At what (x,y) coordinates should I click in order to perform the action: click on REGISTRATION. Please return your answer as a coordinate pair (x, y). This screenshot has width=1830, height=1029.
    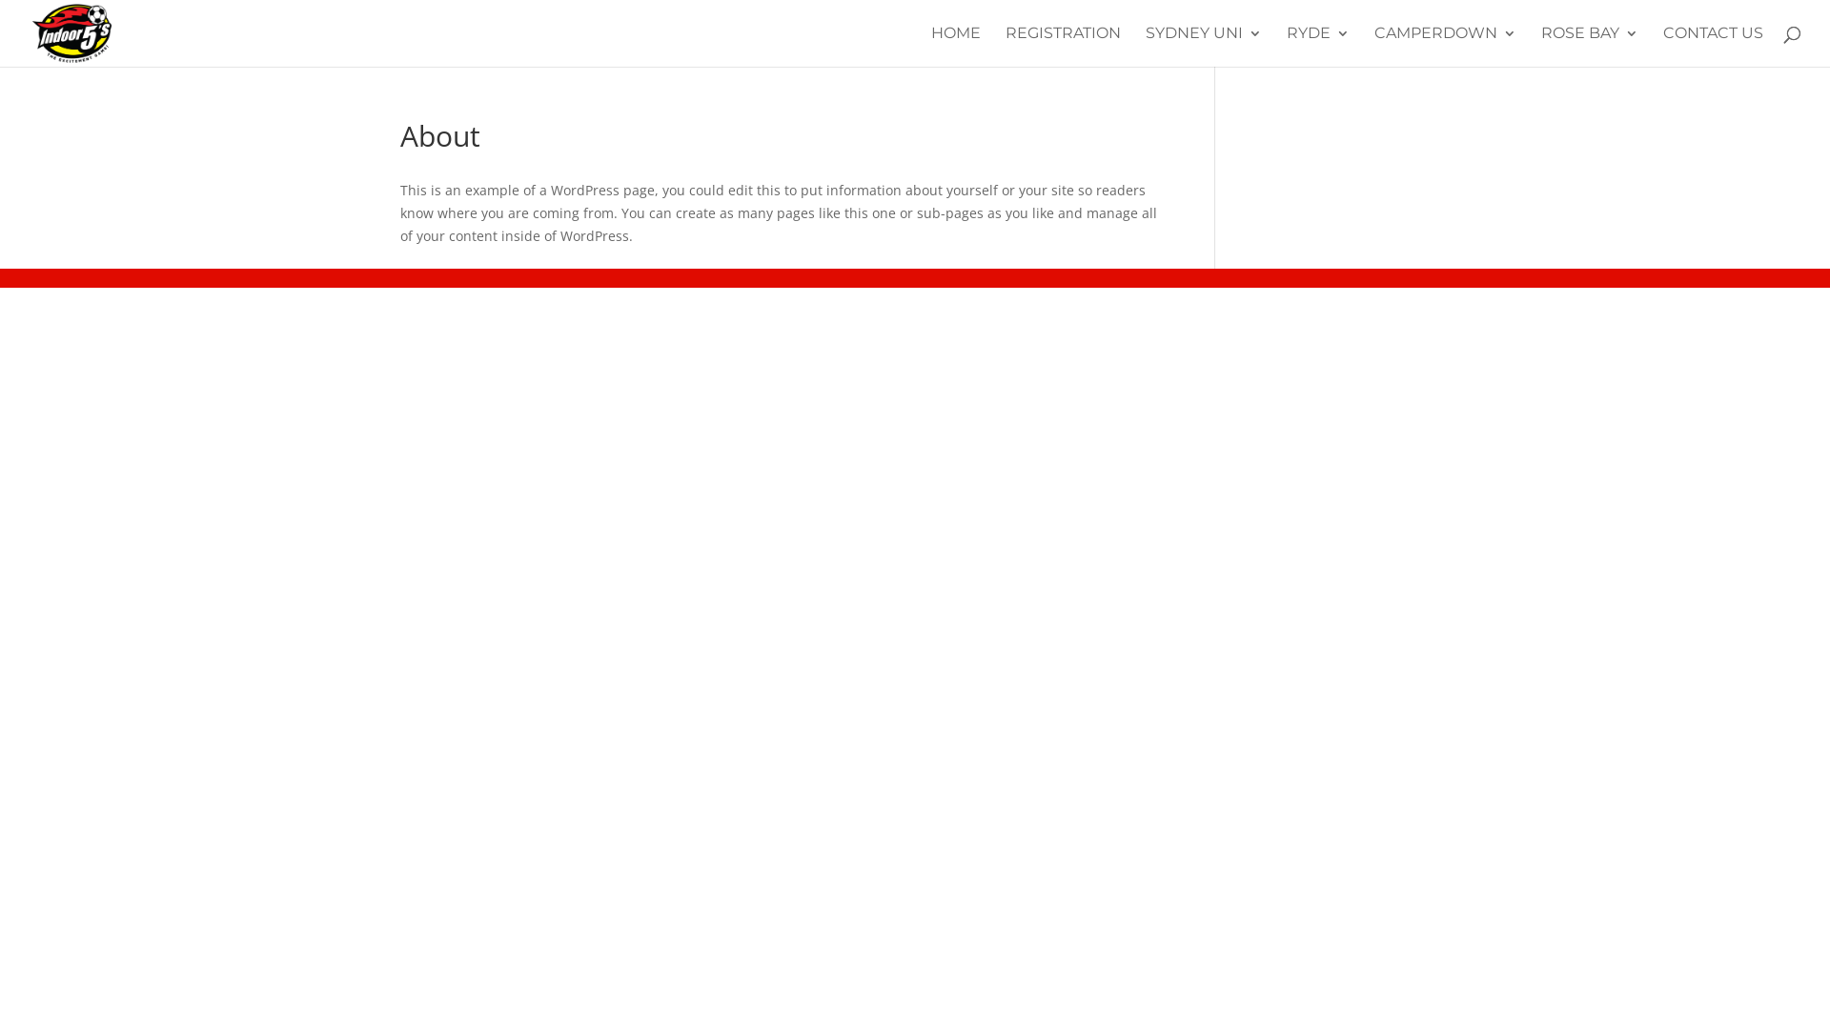
    Looking at the image, I should click on (1064, 47).